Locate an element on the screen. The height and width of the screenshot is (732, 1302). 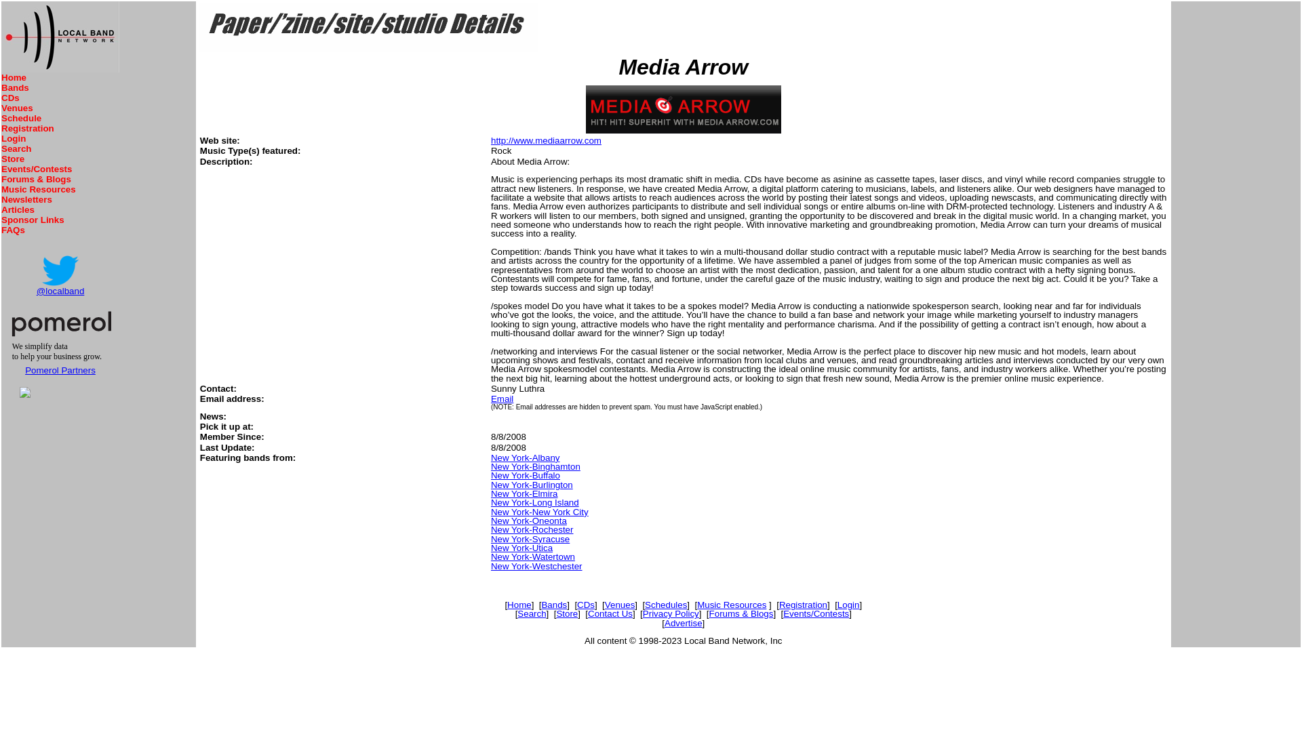
Bands is located at coordinates (15, 88).